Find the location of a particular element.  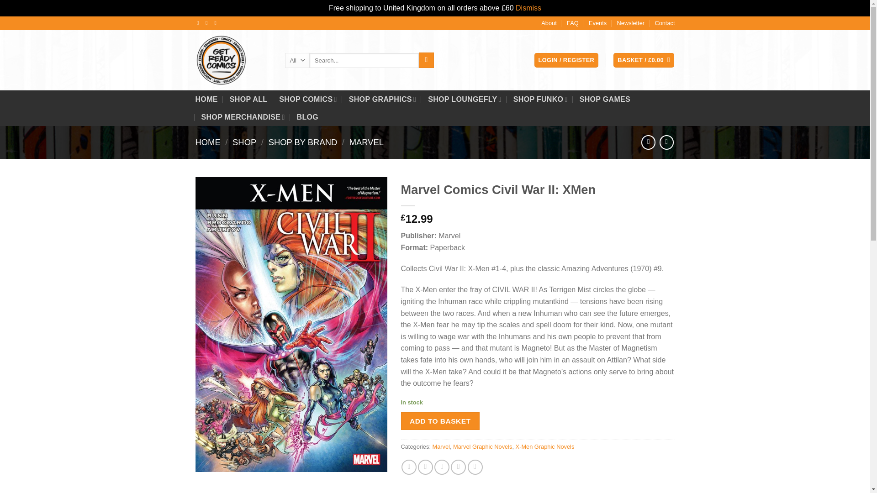

Search is located at coordinates (427, 60).